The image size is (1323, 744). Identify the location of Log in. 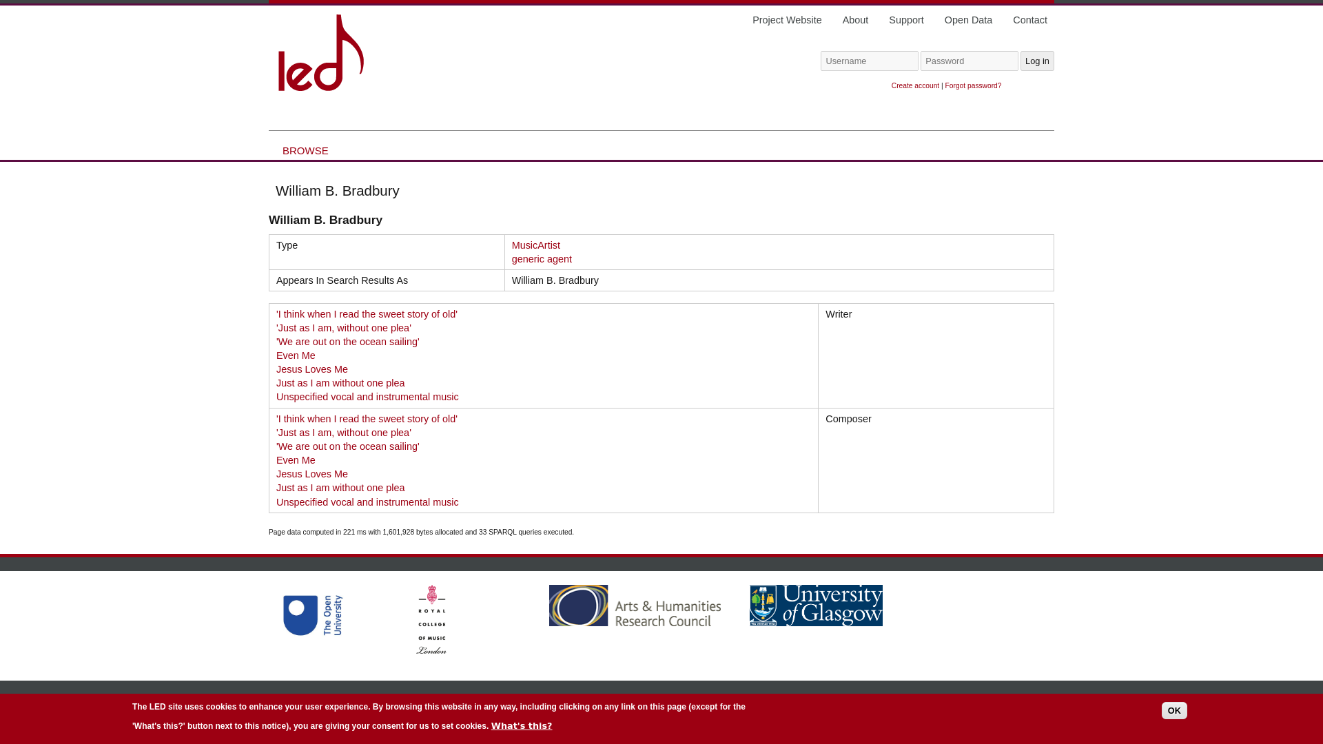
(1037, 61).